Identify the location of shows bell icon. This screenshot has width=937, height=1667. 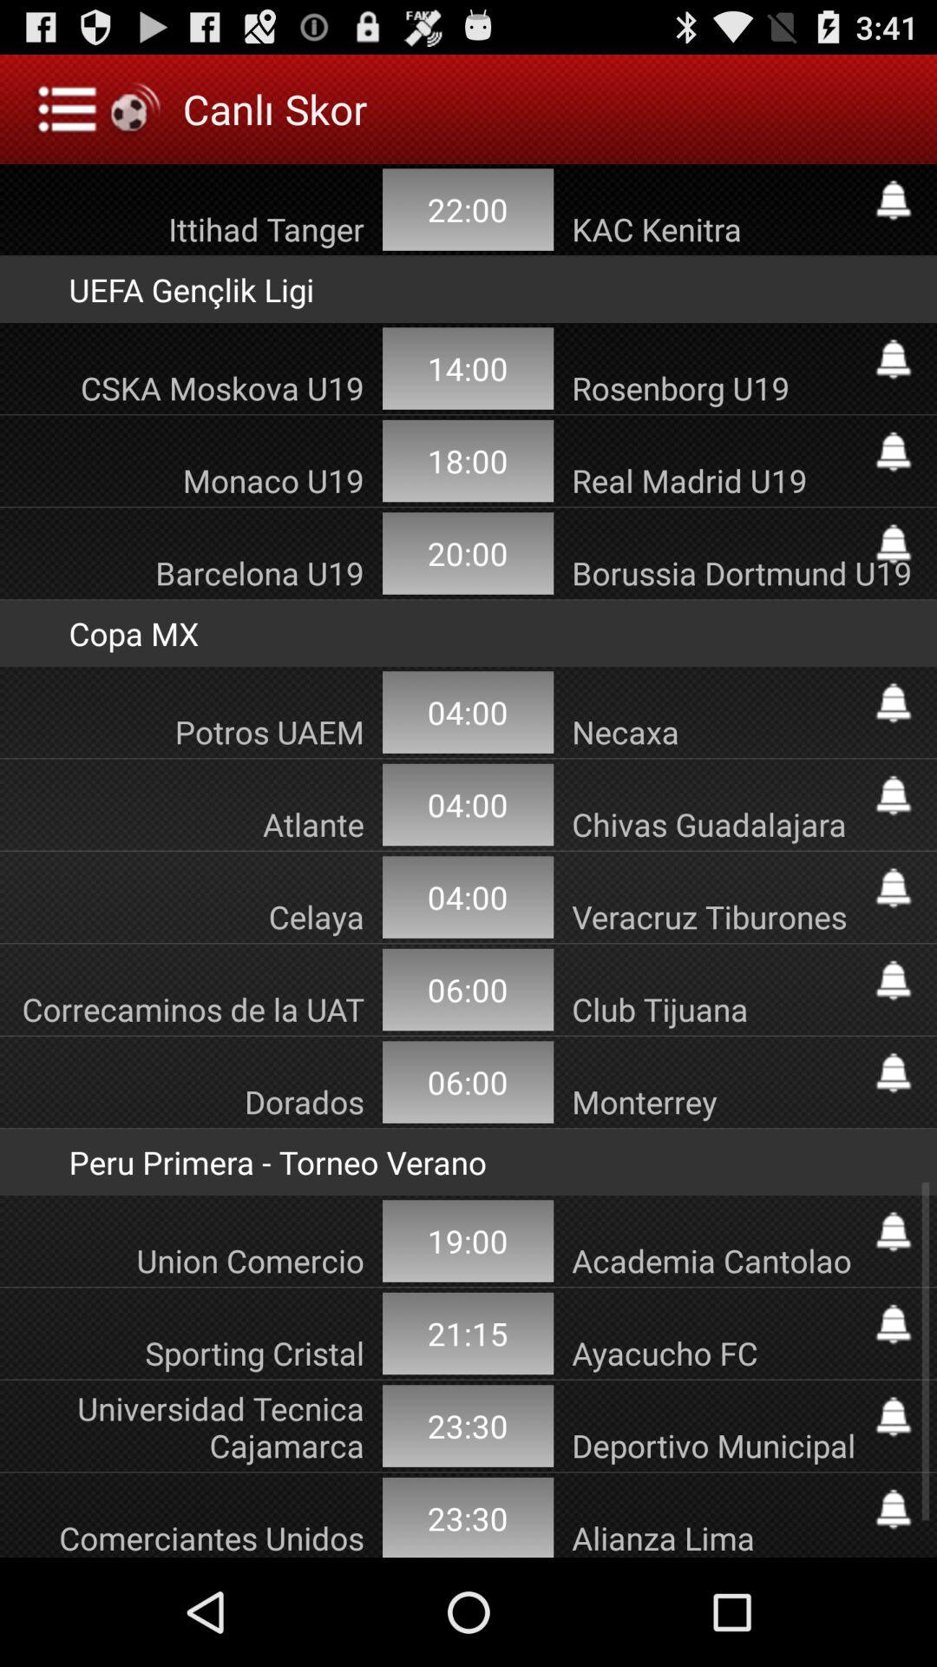
(894, 795).